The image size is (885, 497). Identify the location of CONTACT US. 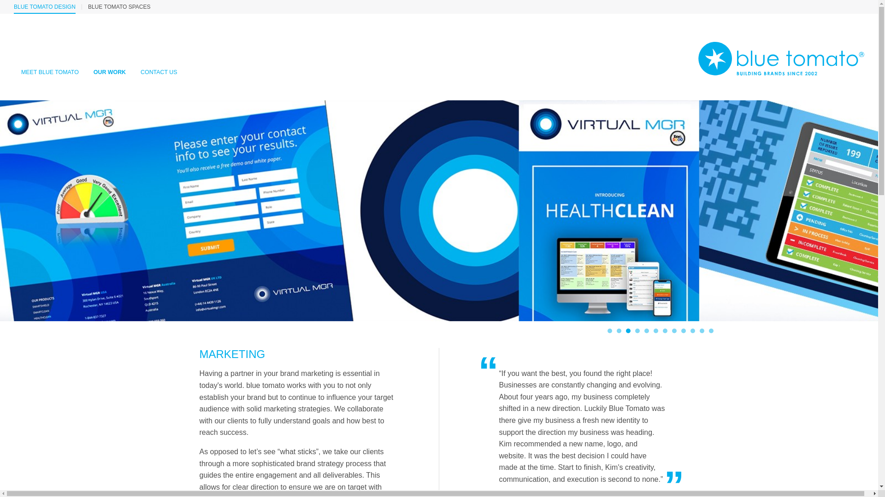
(159, 82).